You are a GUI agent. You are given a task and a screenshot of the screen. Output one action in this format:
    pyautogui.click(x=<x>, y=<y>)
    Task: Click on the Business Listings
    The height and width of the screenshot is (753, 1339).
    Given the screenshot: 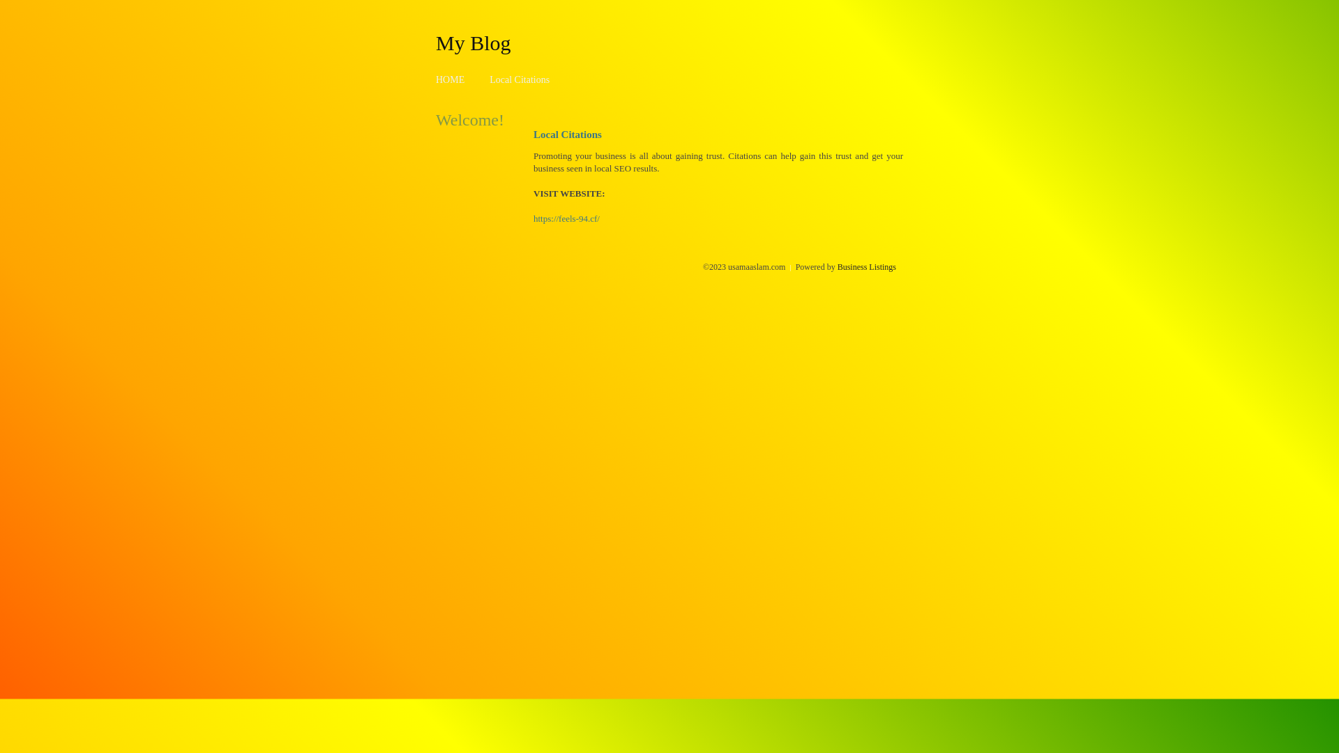 What is the action you would take?
    pyautogui.click(x=867, y=267)
    